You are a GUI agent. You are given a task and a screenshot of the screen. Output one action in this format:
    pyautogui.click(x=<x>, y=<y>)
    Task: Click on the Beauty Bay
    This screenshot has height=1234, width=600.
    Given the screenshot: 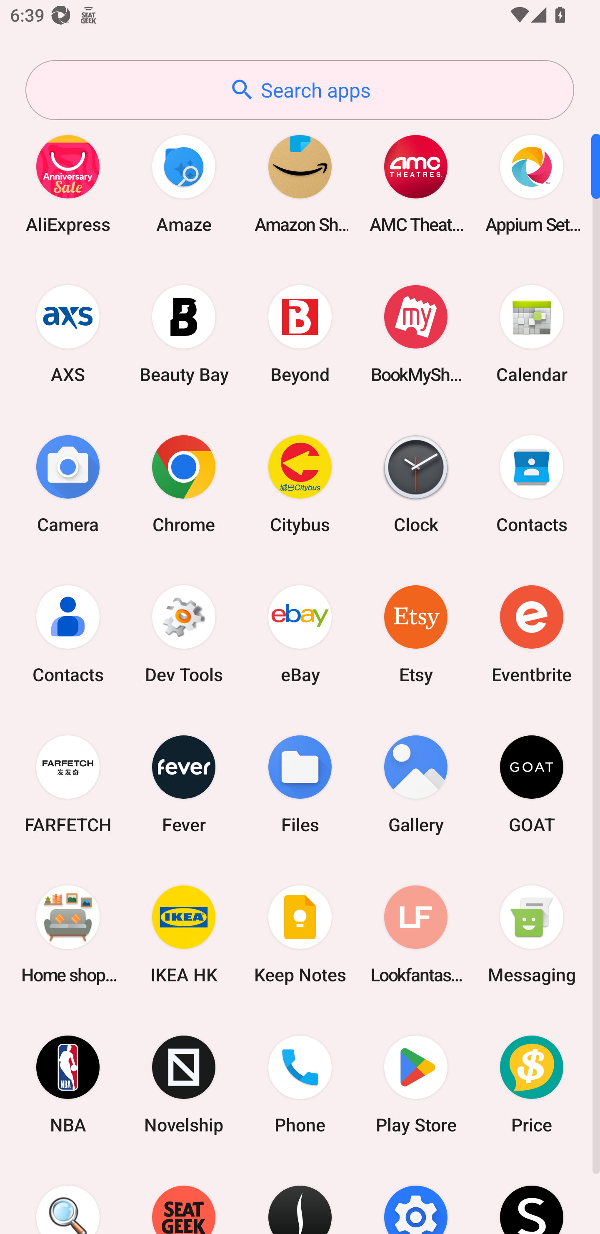 What is the action you would take?
    pyautogui.click(x=184, y=334)
    